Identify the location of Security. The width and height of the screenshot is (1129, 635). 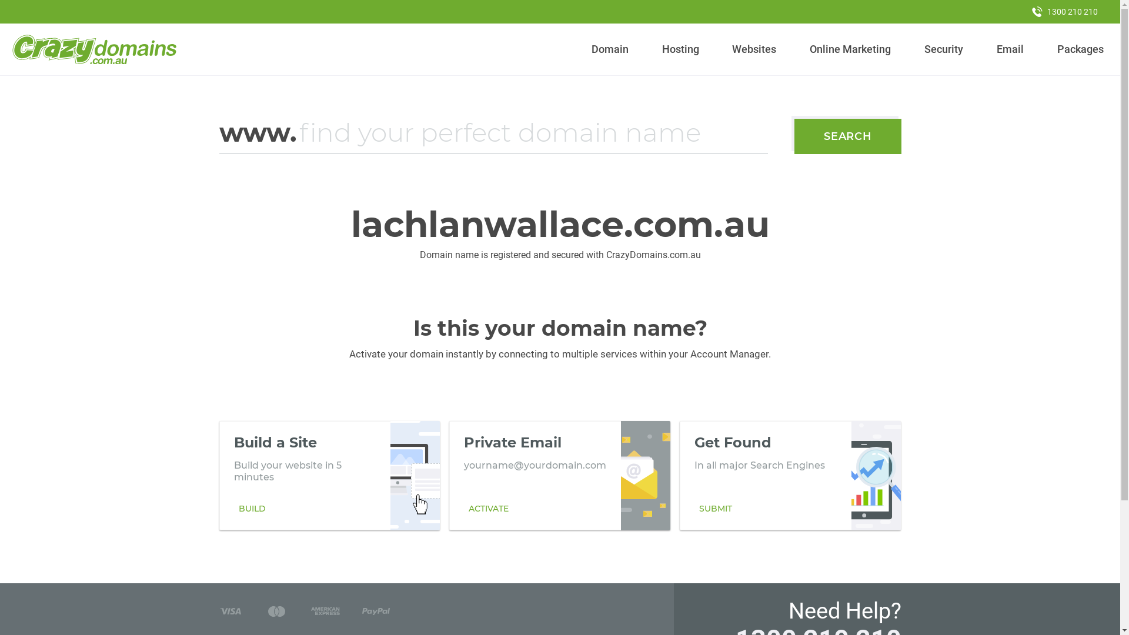
(944, 49).